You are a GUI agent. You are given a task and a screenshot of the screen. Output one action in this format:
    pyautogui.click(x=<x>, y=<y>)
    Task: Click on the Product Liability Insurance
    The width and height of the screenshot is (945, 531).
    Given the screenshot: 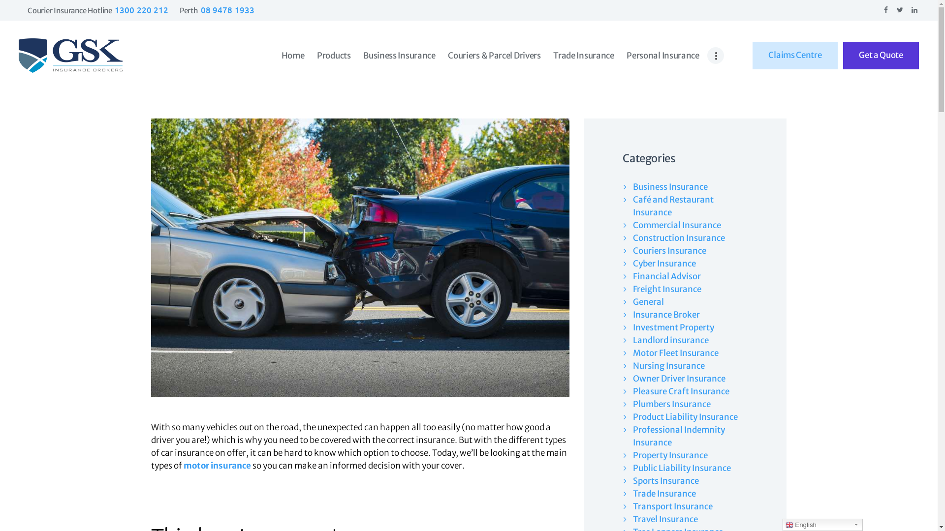 What is the action you would take?
    pyautogui.click(x=685, y=417)
    